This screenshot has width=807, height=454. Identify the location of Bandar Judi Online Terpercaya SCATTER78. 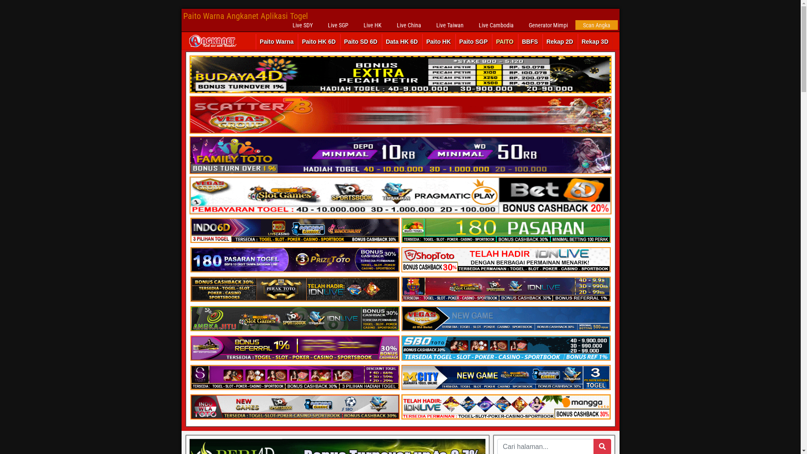
(400, 115).